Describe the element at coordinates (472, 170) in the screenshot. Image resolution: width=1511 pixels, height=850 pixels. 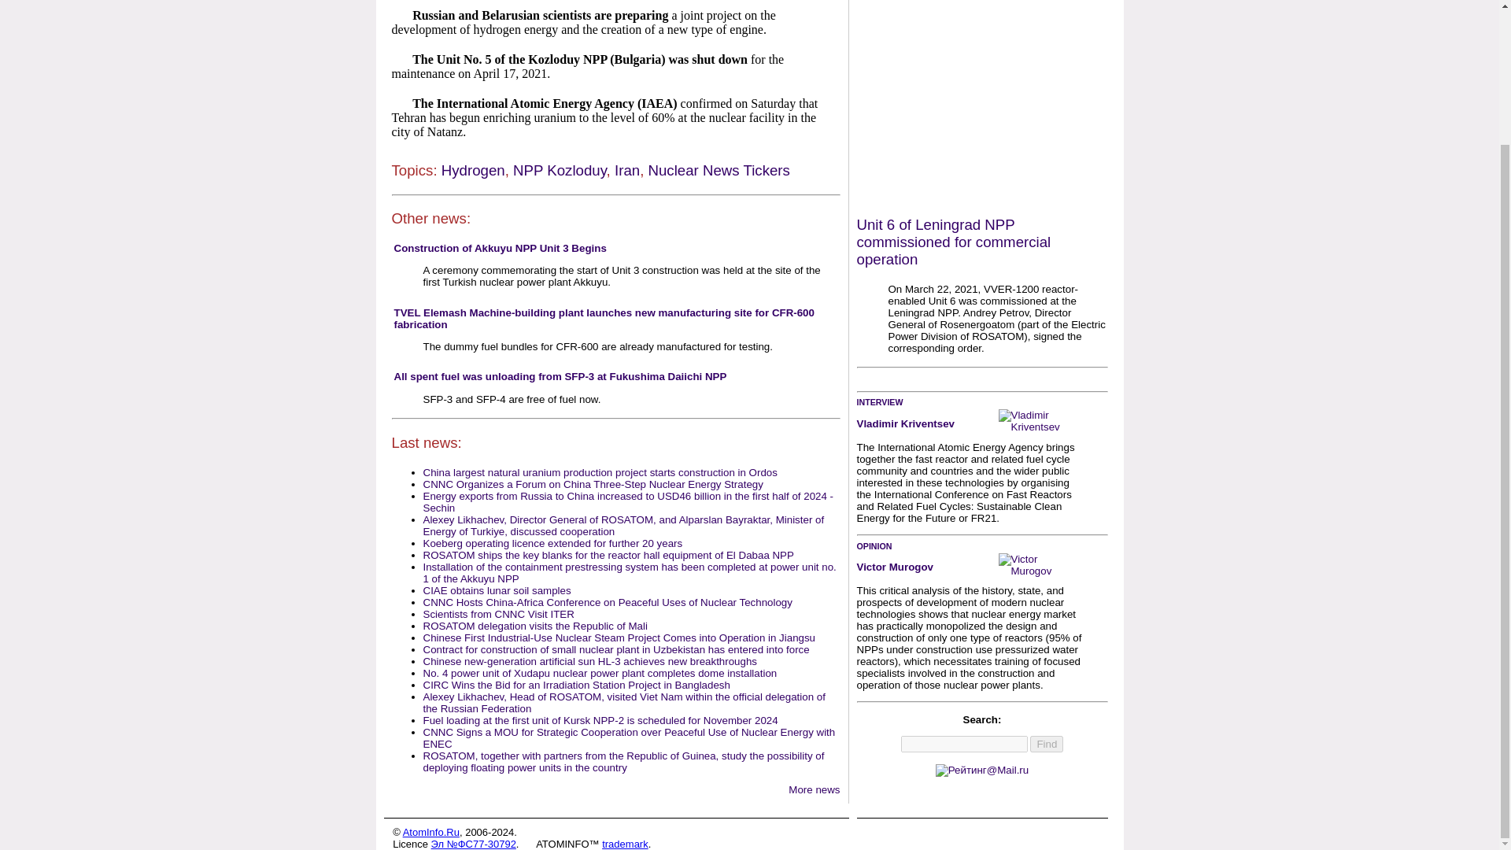
I see `Hydrogen` at that location.